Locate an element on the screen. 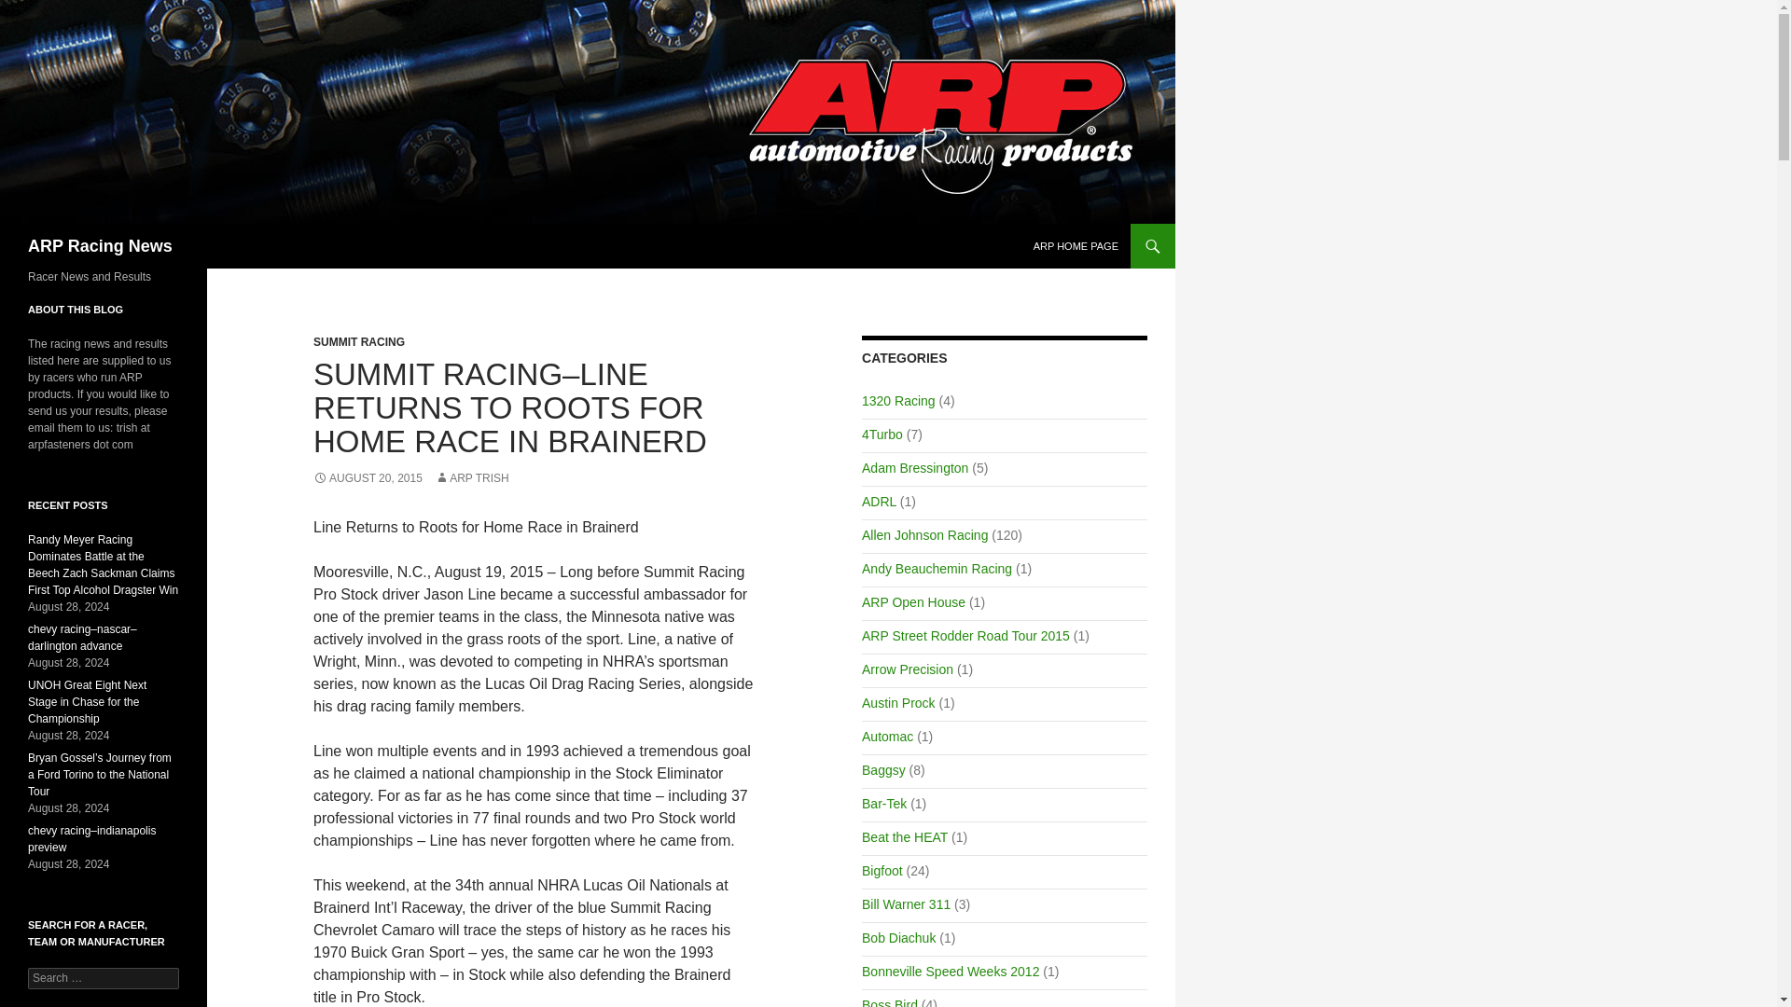  Boss Bird is located at coordinates (889, 1002).